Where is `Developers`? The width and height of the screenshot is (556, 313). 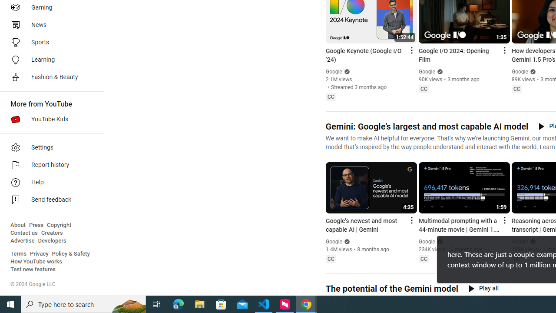 Developers is located at coordinates (52, 241).